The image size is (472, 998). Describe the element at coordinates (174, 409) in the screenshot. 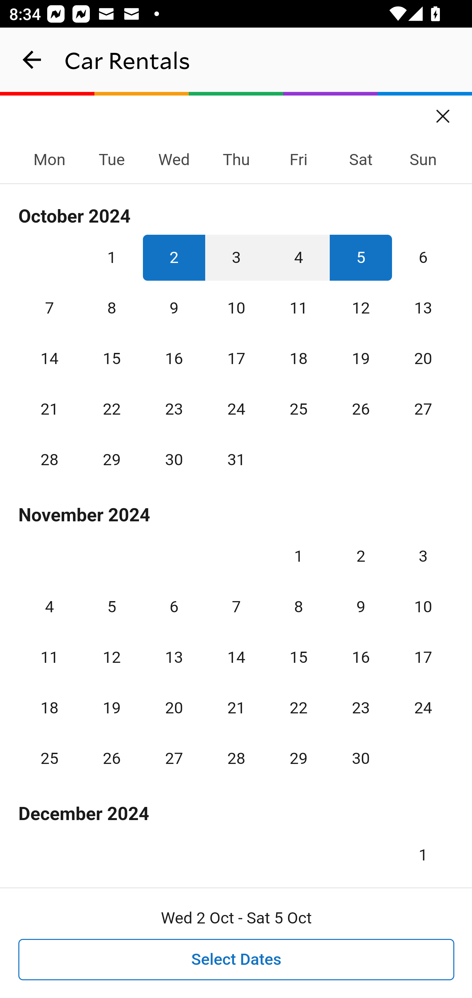

I see `23 October 2024` at that location.